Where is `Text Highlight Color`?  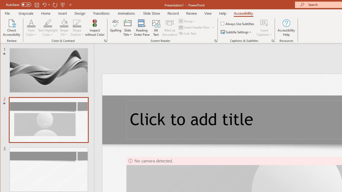
Text Highlight Color is located at coordinates (48, 28).